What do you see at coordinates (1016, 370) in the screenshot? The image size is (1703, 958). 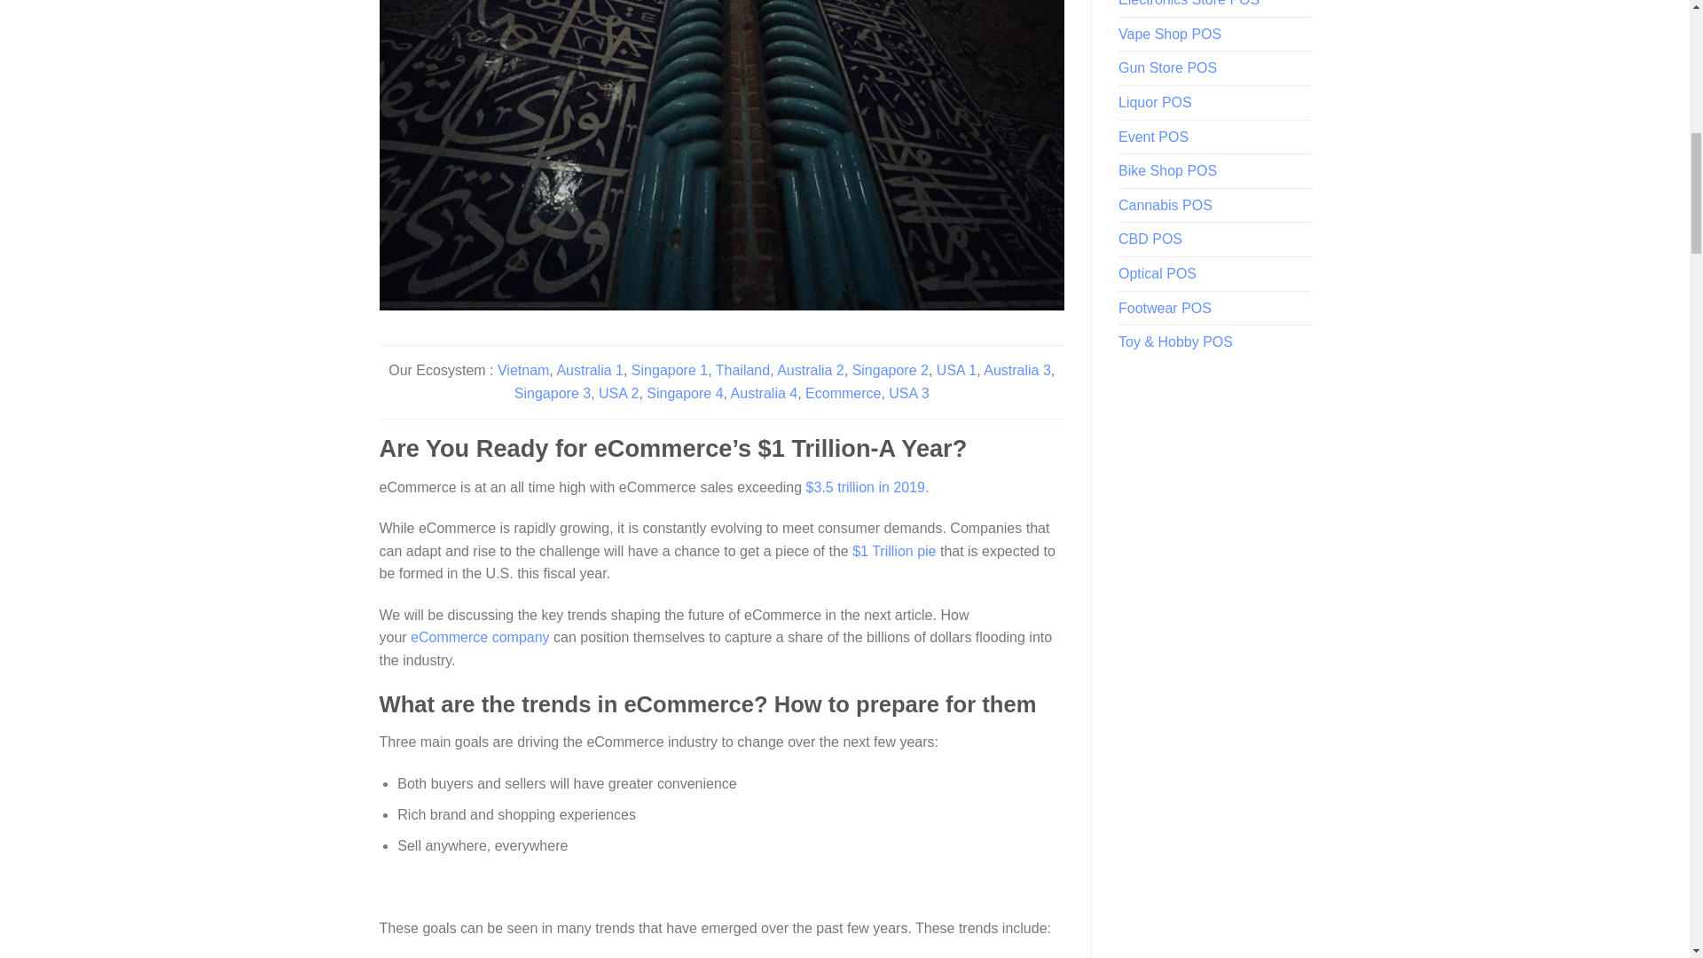 I see `Australia 3` at bounding box center [1016, 370].